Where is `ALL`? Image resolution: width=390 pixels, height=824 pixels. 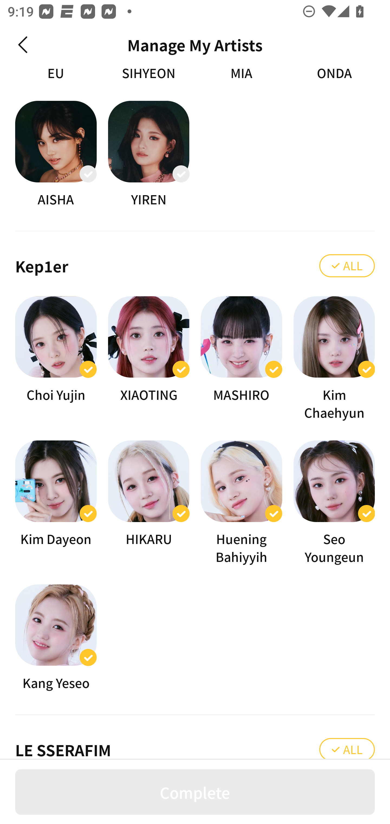 ALL is located at coordinates (347, 266).